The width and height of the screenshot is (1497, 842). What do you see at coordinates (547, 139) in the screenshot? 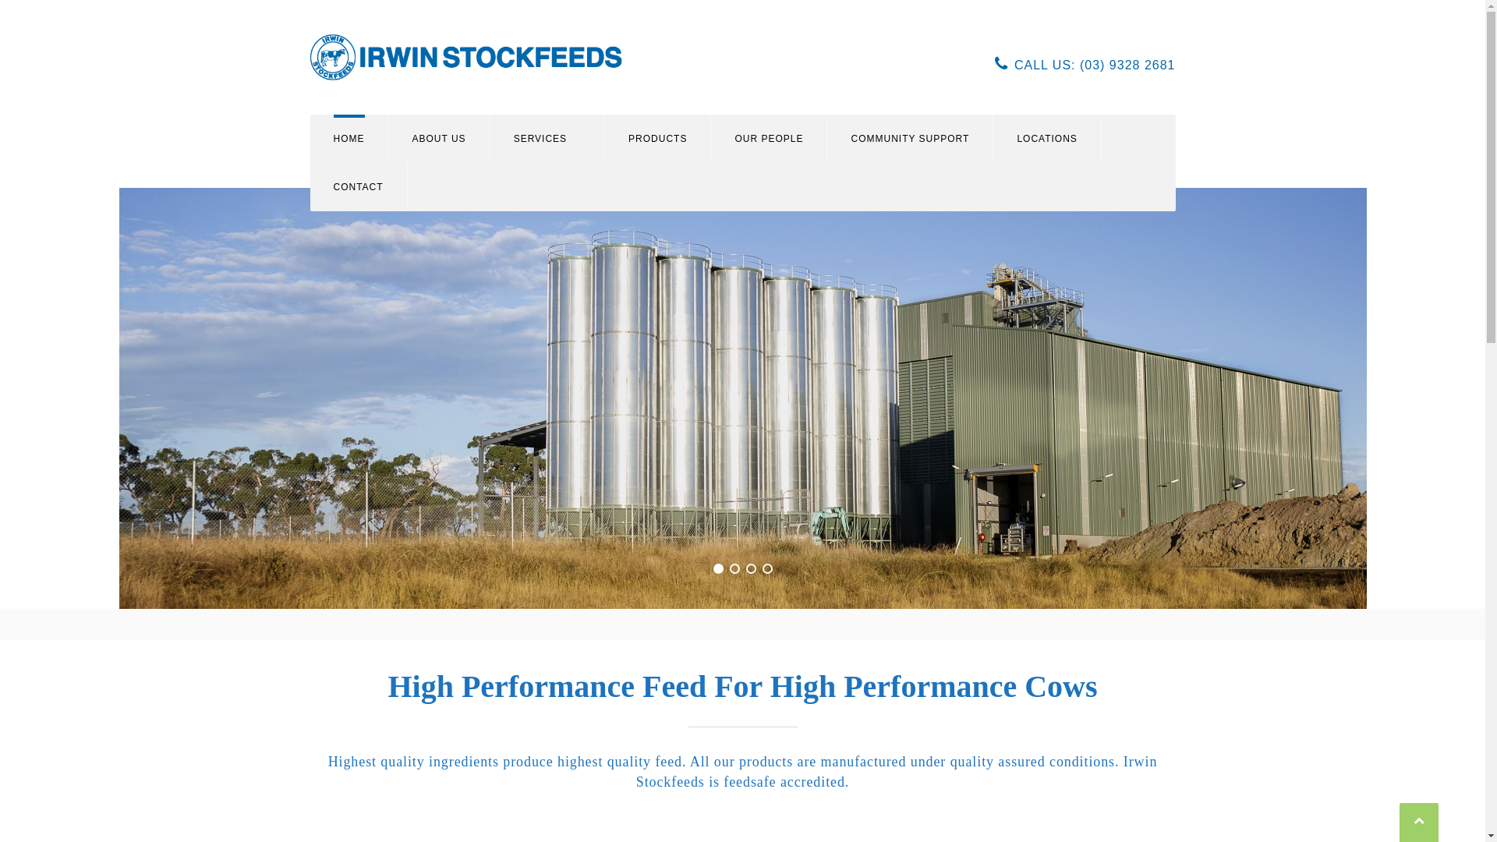
I see `SERVICES` at bounding box center [547, 139].